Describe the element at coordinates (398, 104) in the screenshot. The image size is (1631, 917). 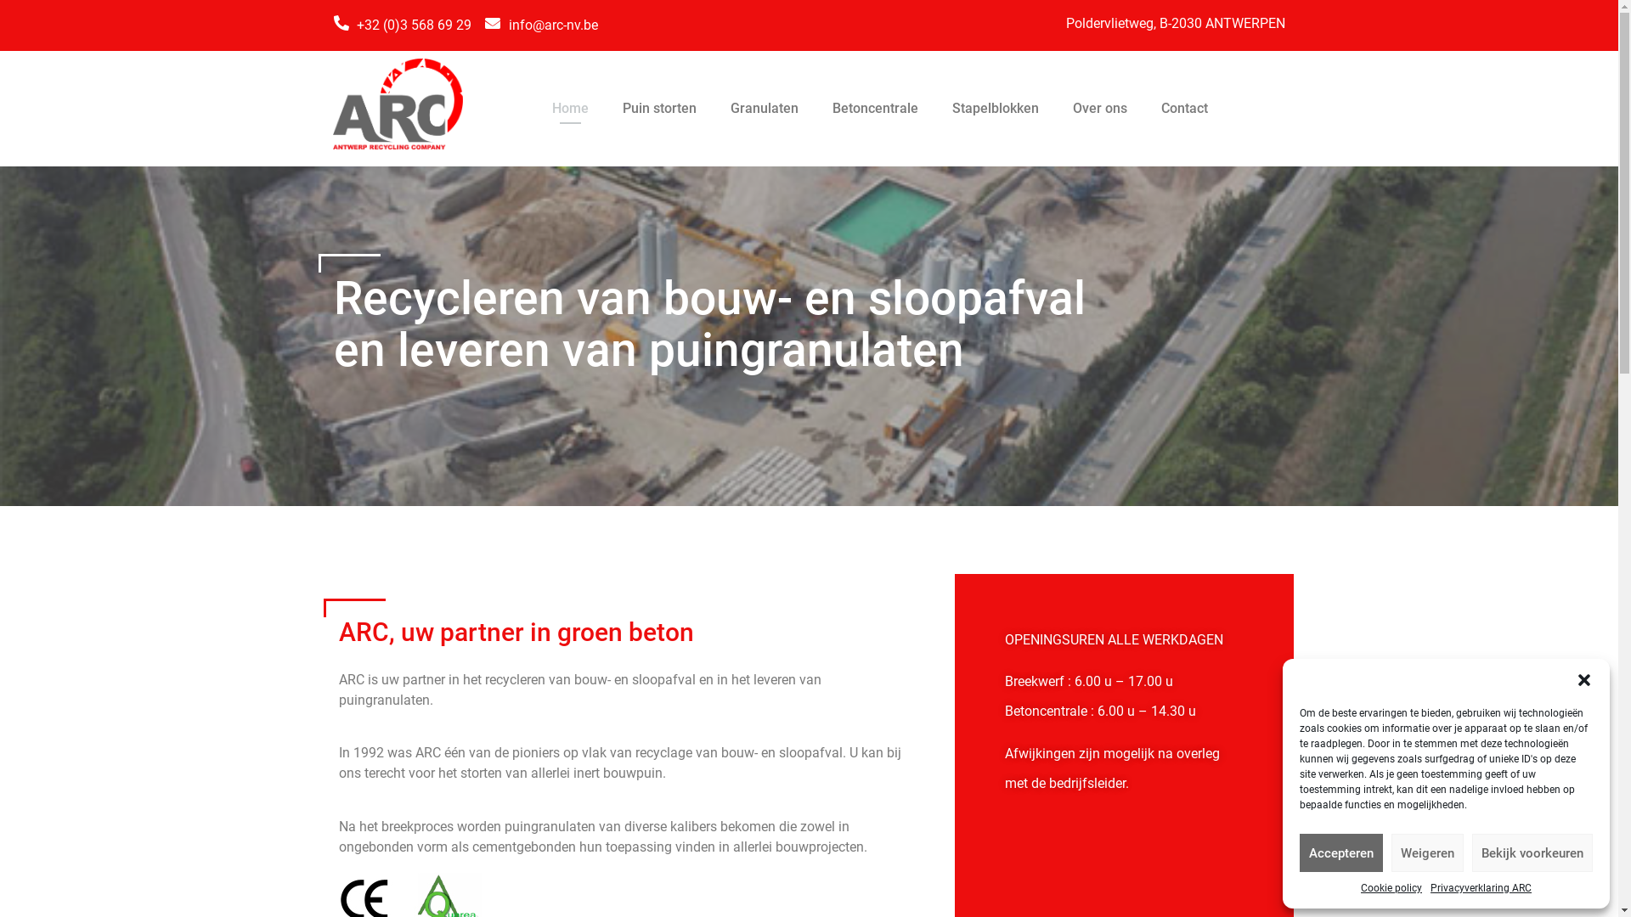
I see `Logo ARC` at that location.